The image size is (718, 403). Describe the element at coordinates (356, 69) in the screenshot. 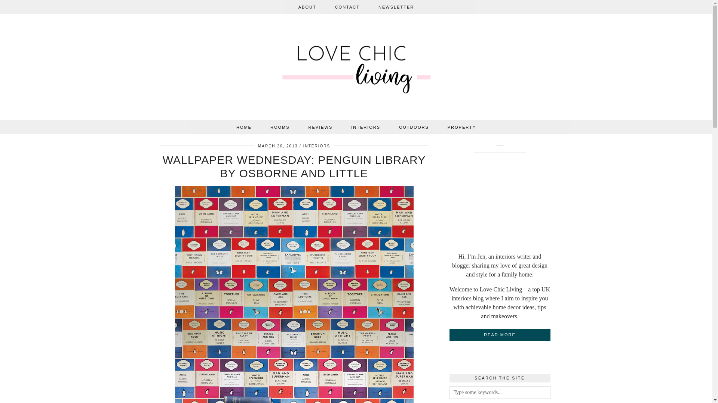

I see `Love Chic Living` at that location.